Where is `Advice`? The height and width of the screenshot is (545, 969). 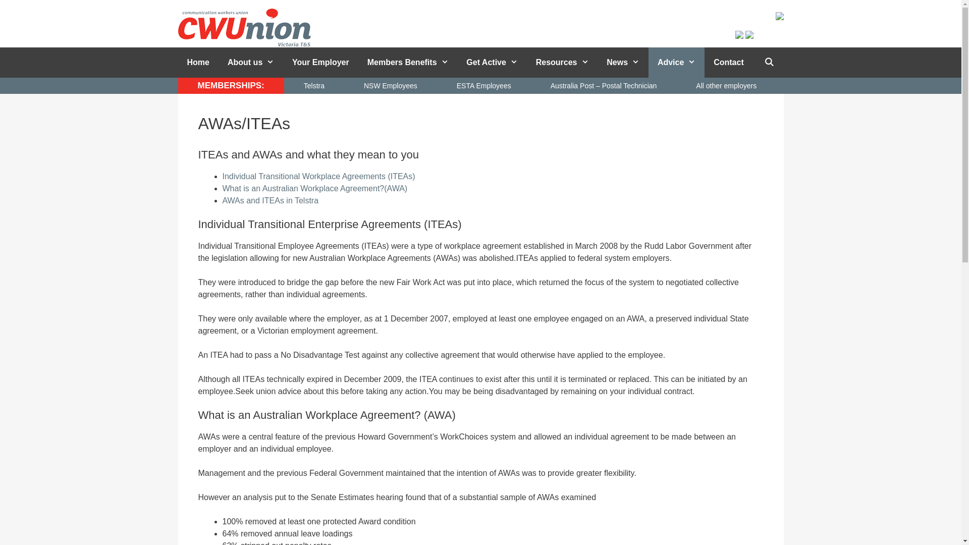 Advice is located at coordinates (676, 63).